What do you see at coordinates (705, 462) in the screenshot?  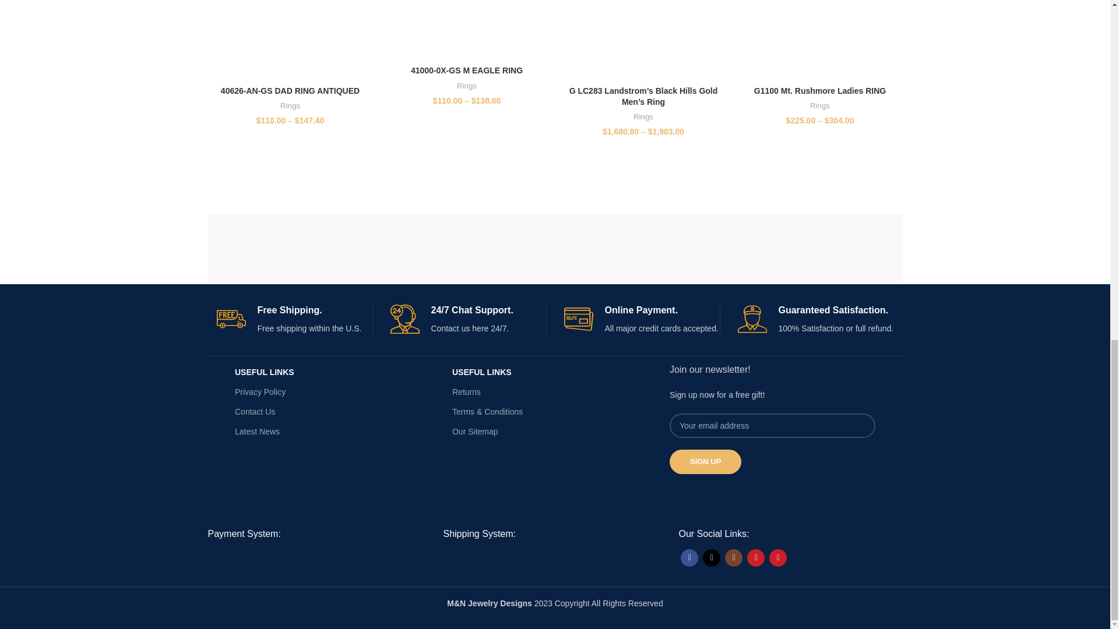 I see `Sign up` at bounding box center [705, 462].